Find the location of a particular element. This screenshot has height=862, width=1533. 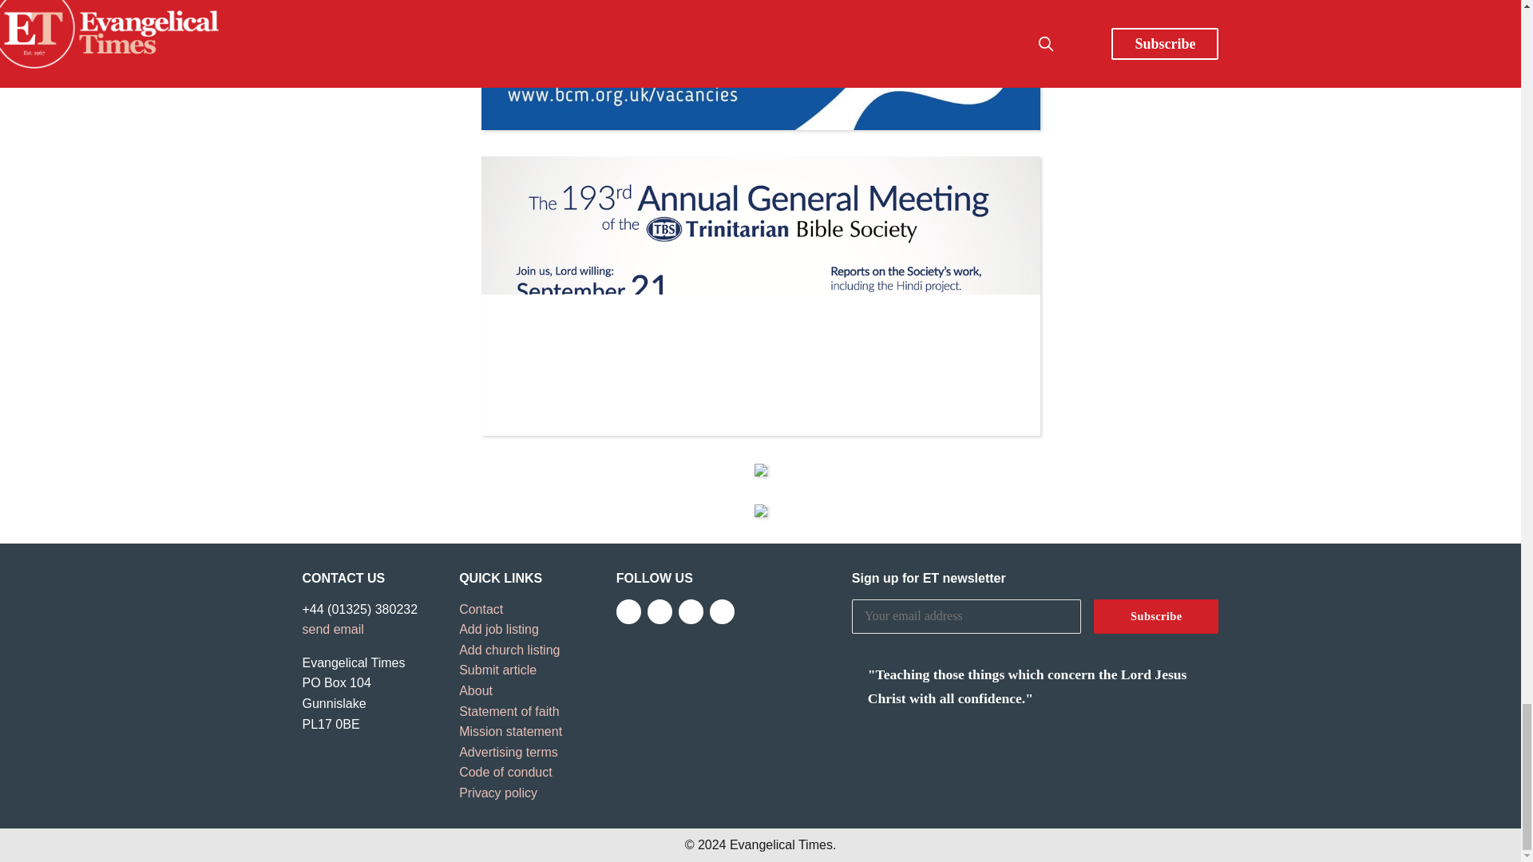

Facebook is located at coordinates (628, 611).